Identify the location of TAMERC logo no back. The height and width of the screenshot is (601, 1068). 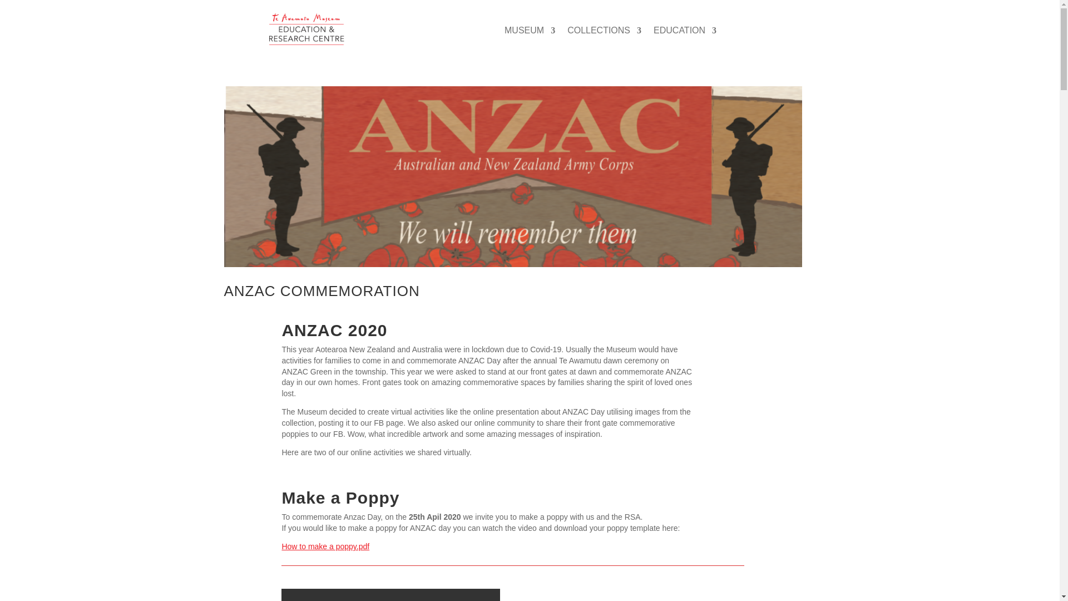
(306, 29).